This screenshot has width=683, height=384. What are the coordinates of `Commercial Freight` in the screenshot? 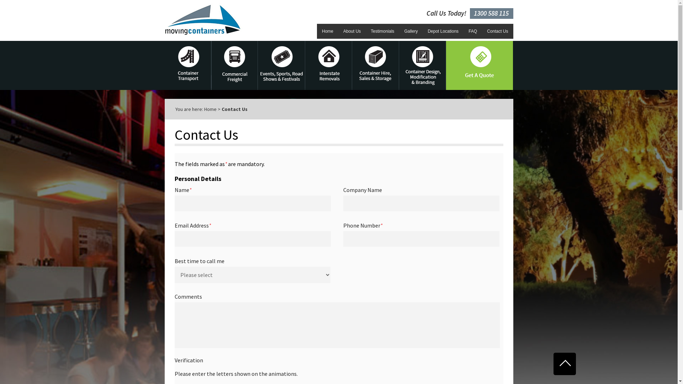 It's located at (235, 65).